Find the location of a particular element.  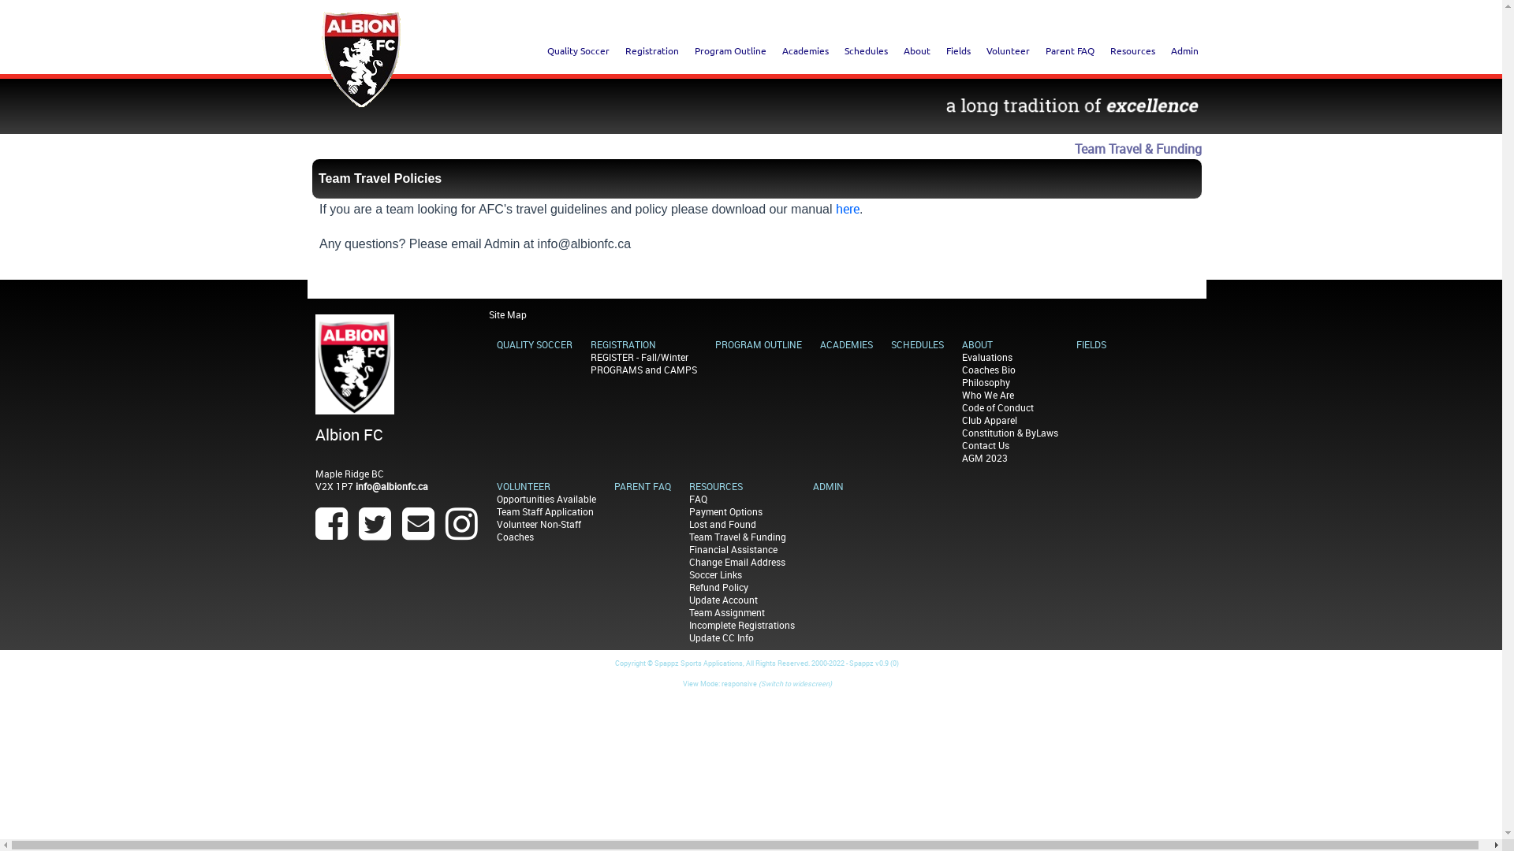

FIELDS is located at coordinates (1091, 344).